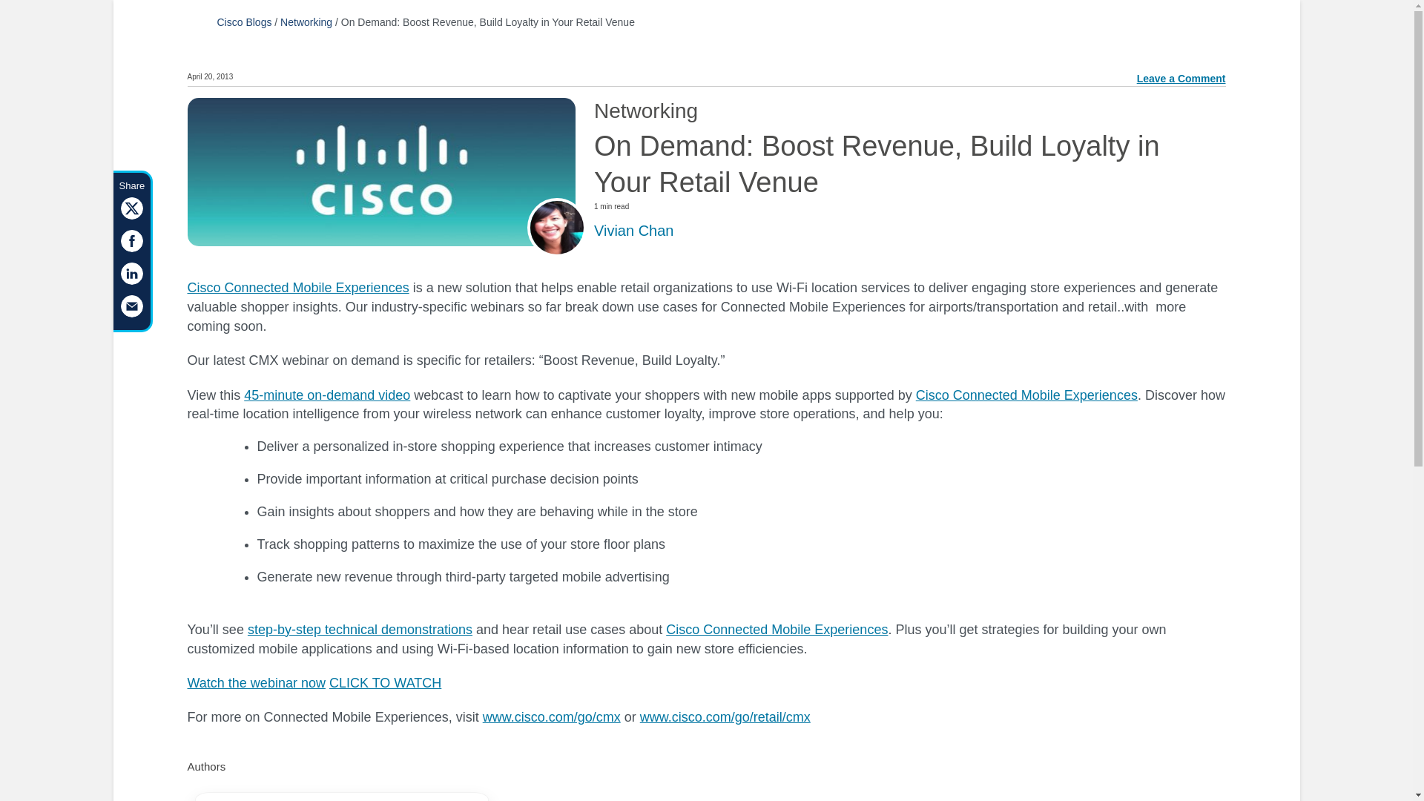  What do you see at coordinates (360, 629) in the screenshot?
I see `step-by-step technical demonstrations` at bounding box center [360, 629].